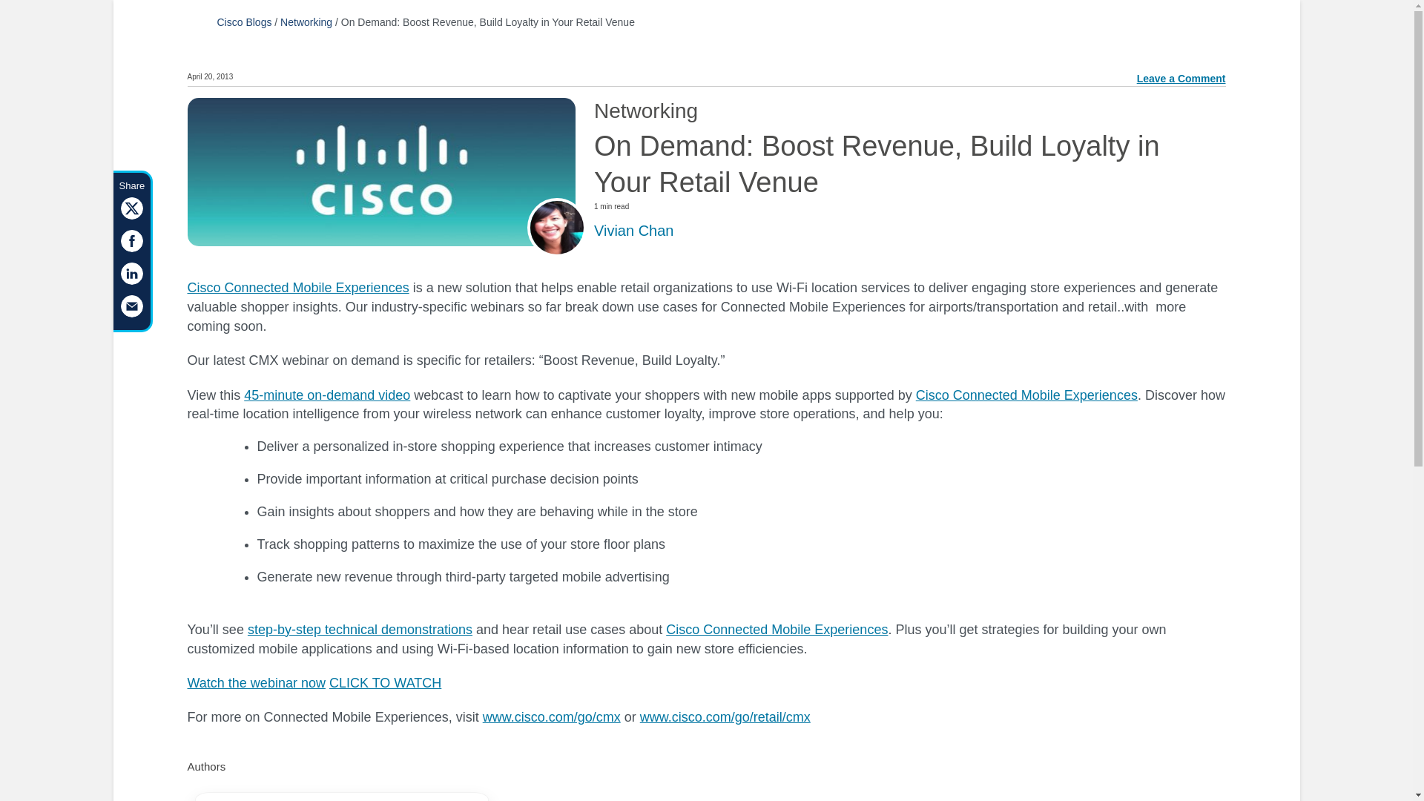  What do you see at coordinates (360, 629) in the screenshot?
I see `step-by-step technical demonstrations` at bounding box center [360, 629].